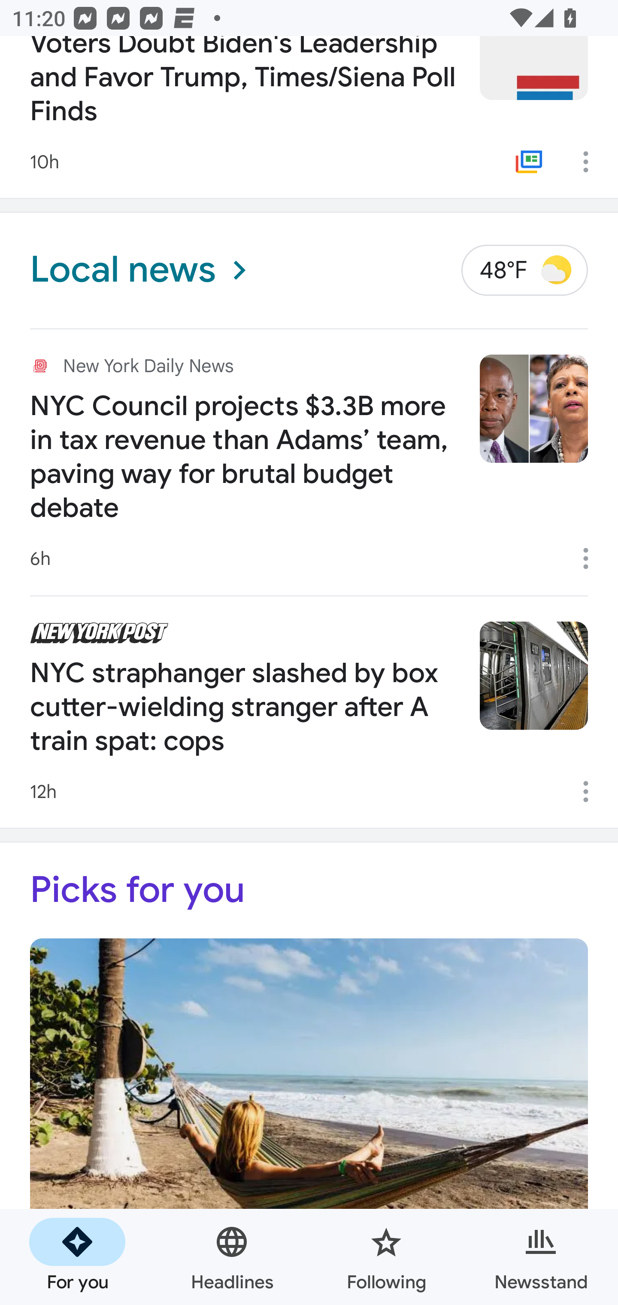 The image size is (618, 1305). What do you see at coordinates (591, 558) in the screenshot?
I see `More options` at bounding box center [591, 558].